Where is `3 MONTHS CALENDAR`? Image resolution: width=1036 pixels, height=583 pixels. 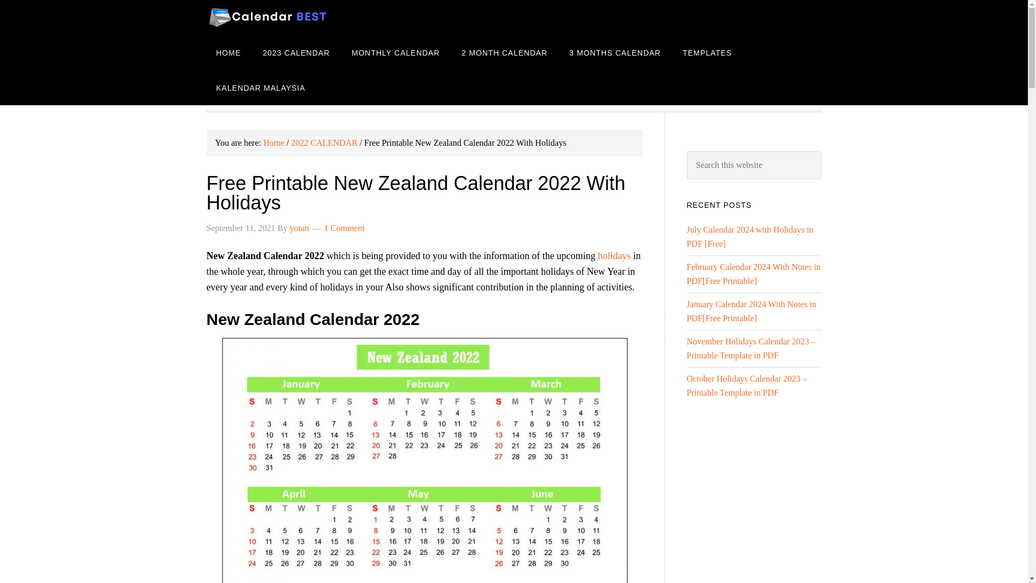
3 MONTHS CALENDAR is located at coordinates (615, 52).